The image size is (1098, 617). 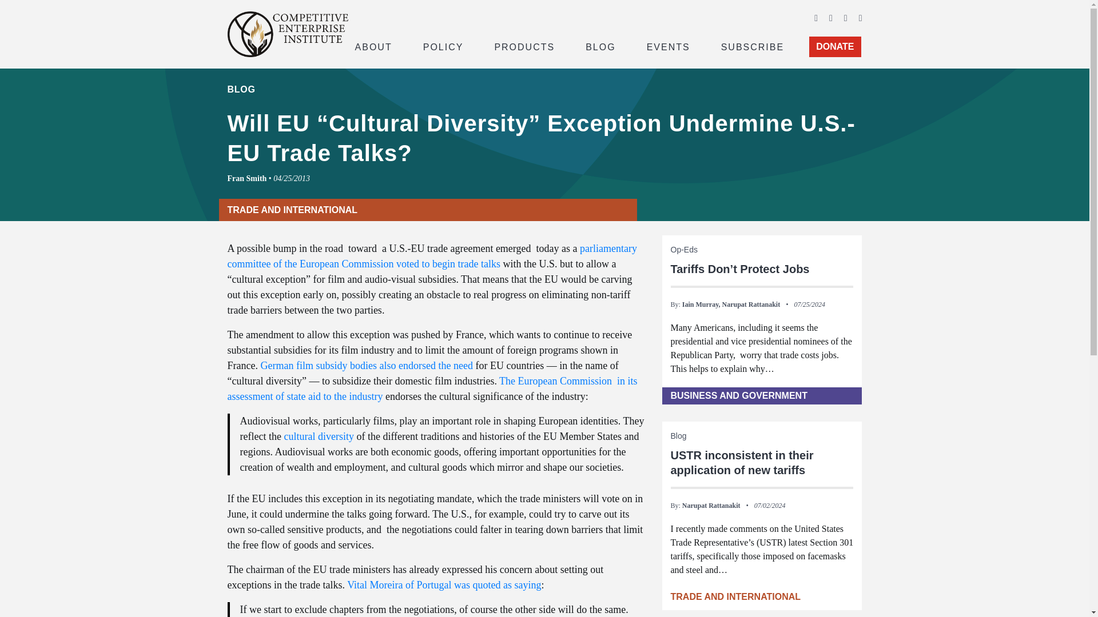 What do you see at coordinates (524, 46) in the screenshot?
I see `PRODUCTS` at bounding box center [524, 46].